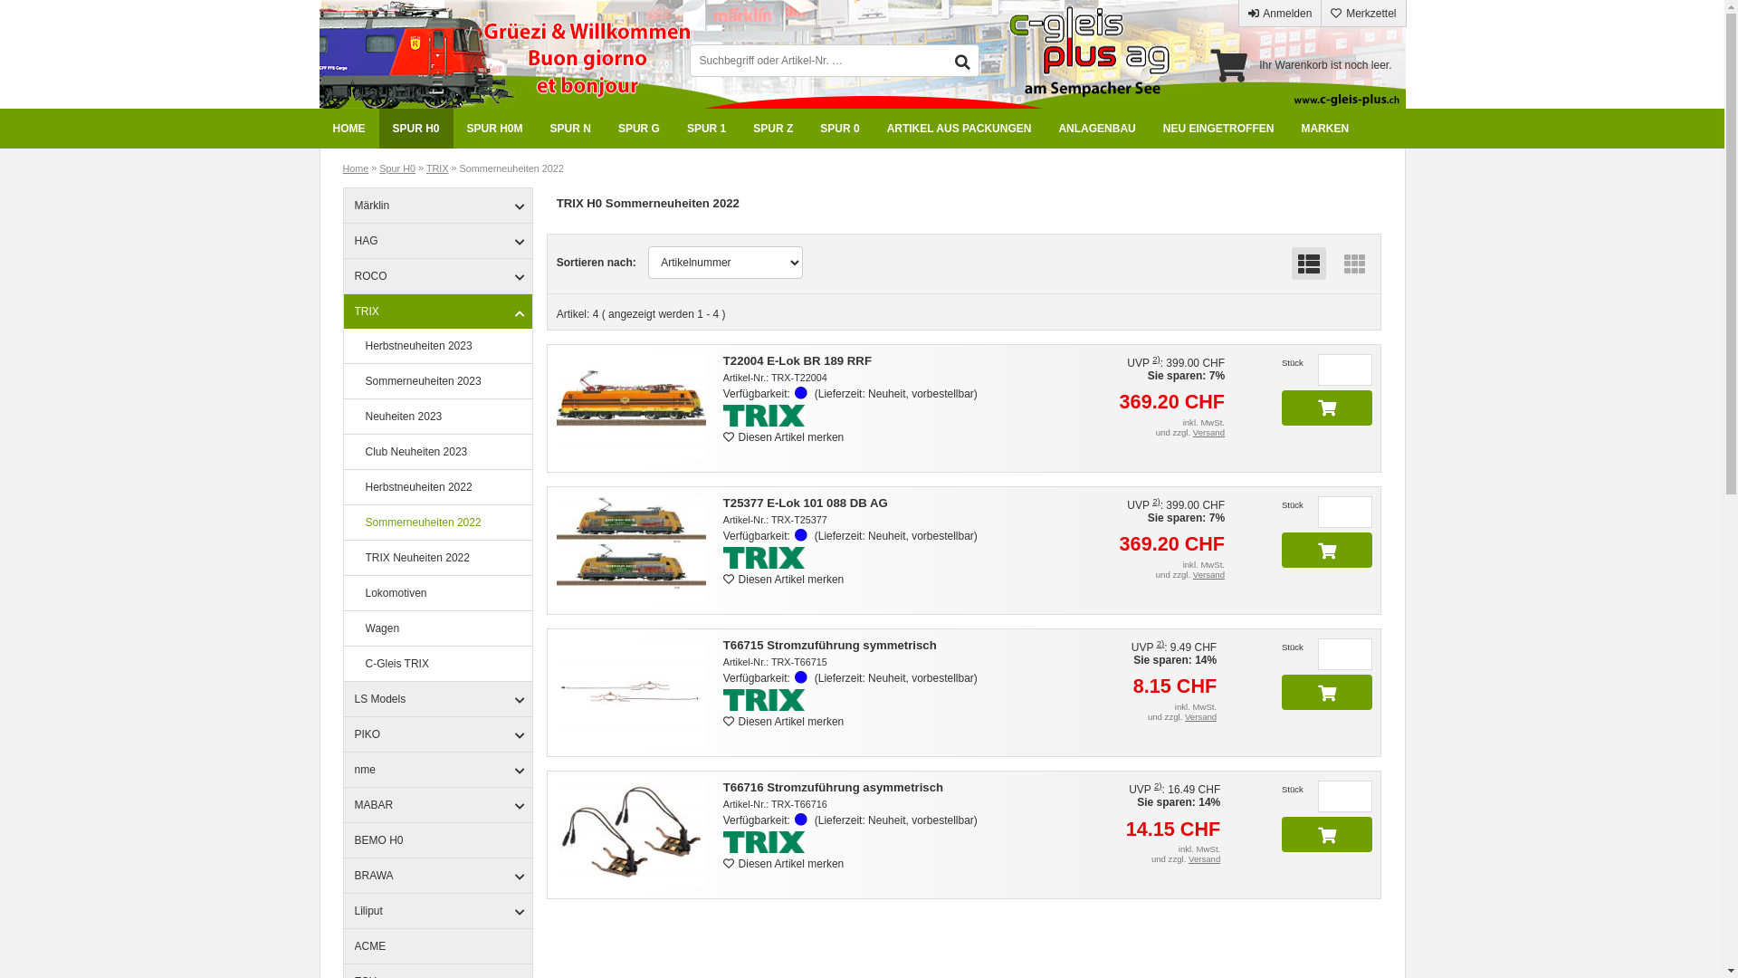  What do you see at coordinates (801, 820) in the screenshot?
I see `Lieferzeit: Neuheit, vorbestellbar` at bounding box center [801, 820].